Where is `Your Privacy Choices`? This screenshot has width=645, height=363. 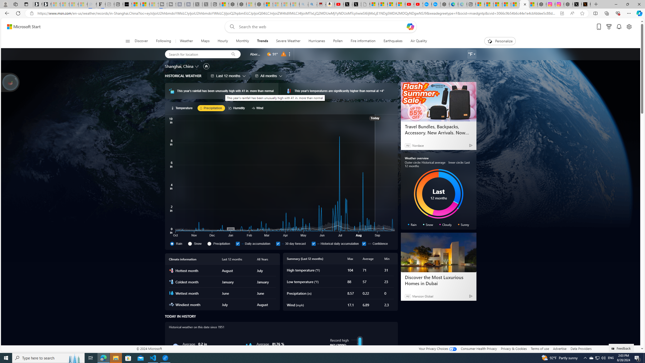
Your Privacy Choices is located at coordinates (437, 348).